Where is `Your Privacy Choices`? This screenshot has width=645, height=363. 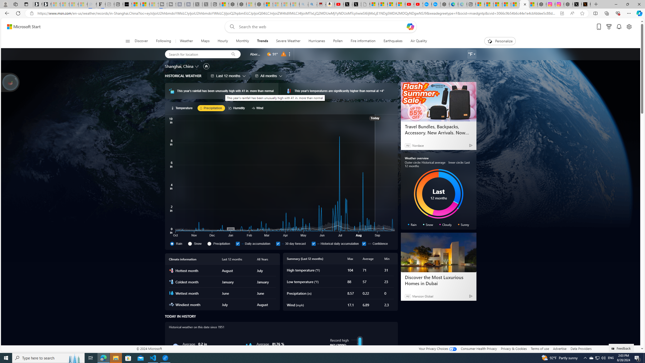
Your Privacy Choices is located at coordinates (437, 348).